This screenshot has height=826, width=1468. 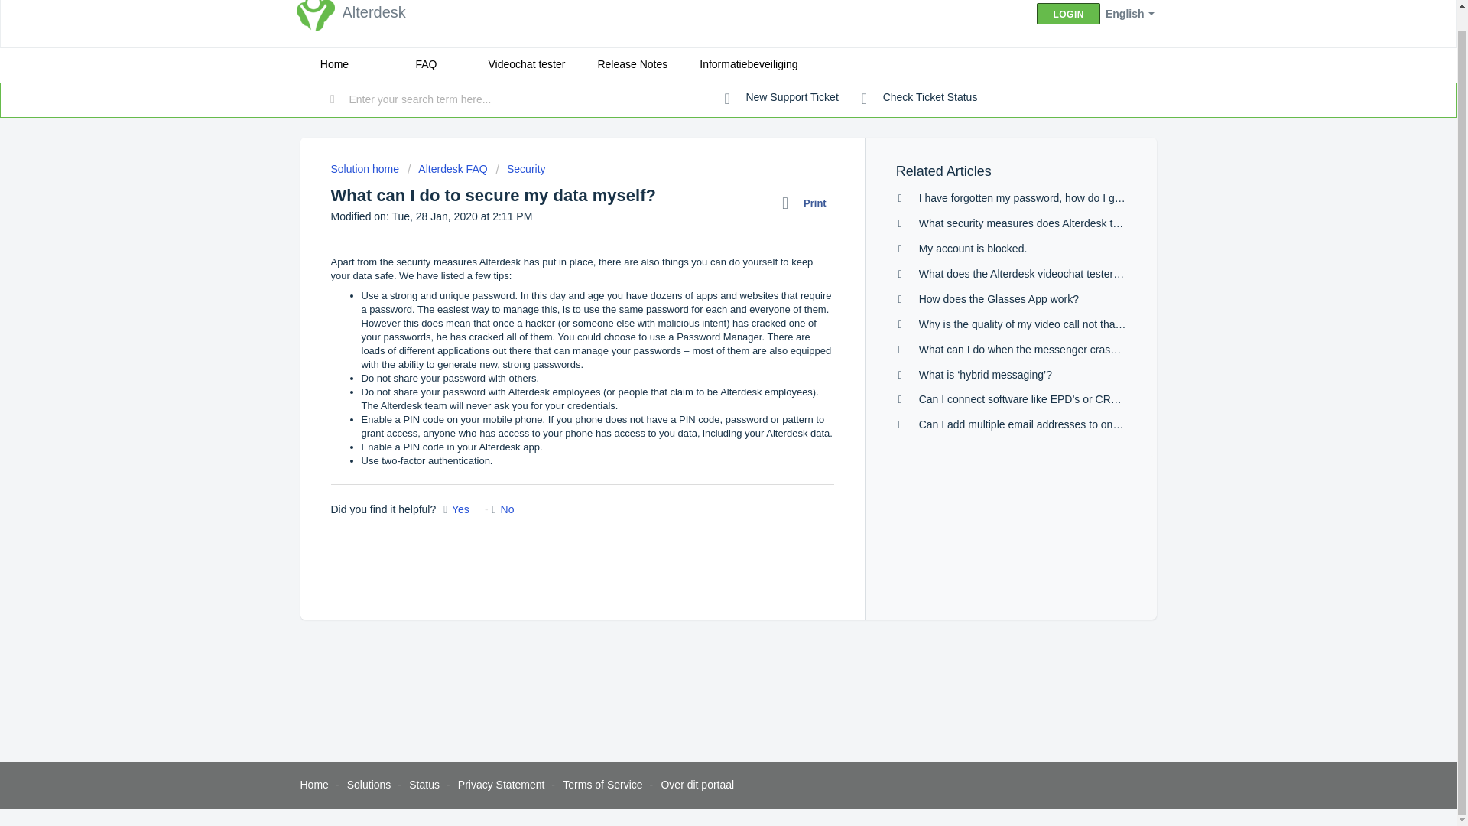 What do you see at coordinates (1050, 197) in the screenshot?
I see `I have forgotten my password, how do I get a new one?` at bounding box center [1050, 197].